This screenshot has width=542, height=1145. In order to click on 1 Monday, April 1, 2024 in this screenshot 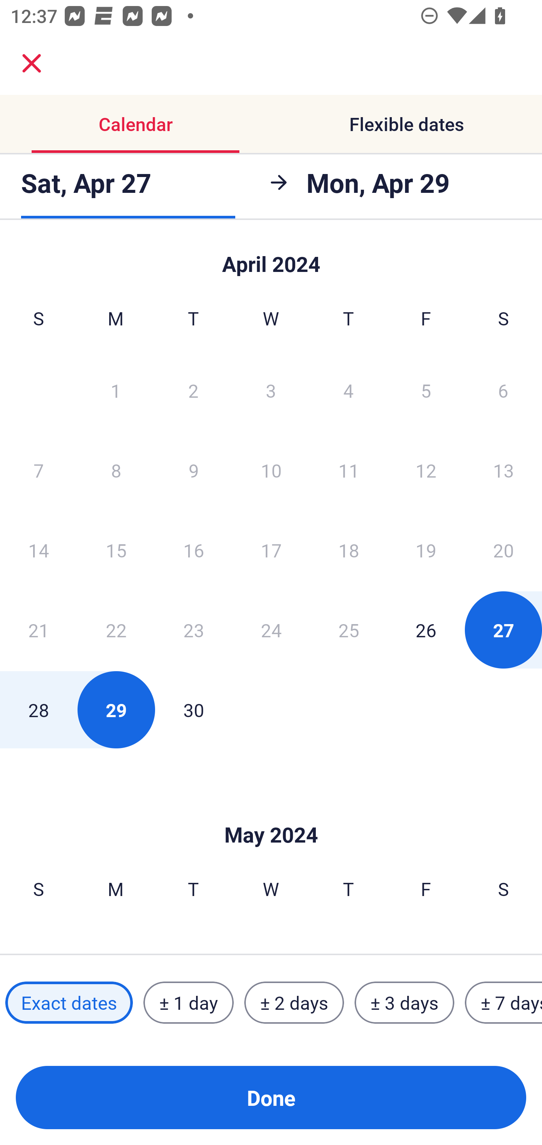, I will do `click(116, 390)`.